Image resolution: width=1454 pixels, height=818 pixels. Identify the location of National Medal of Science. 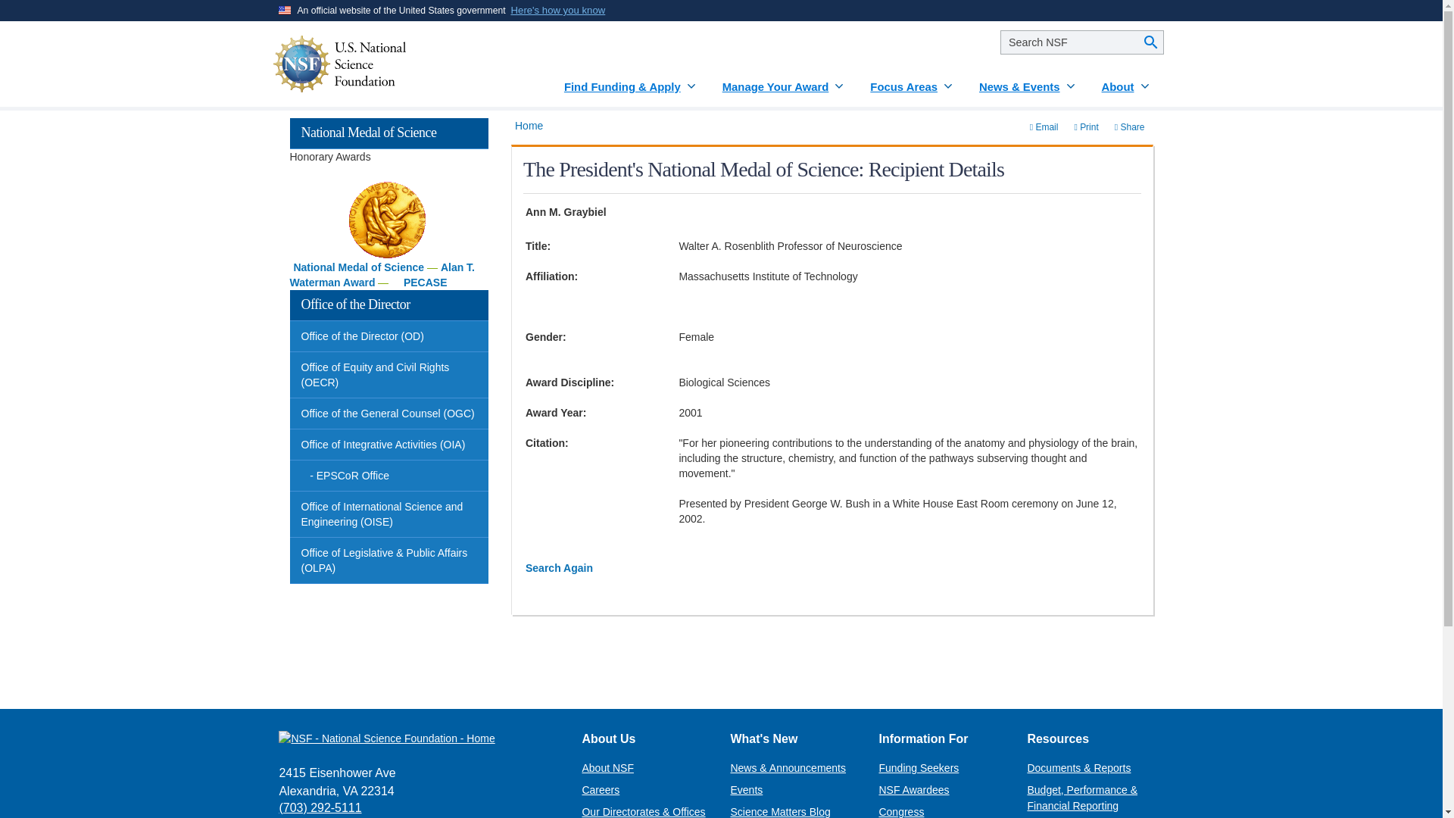
(359, 267).